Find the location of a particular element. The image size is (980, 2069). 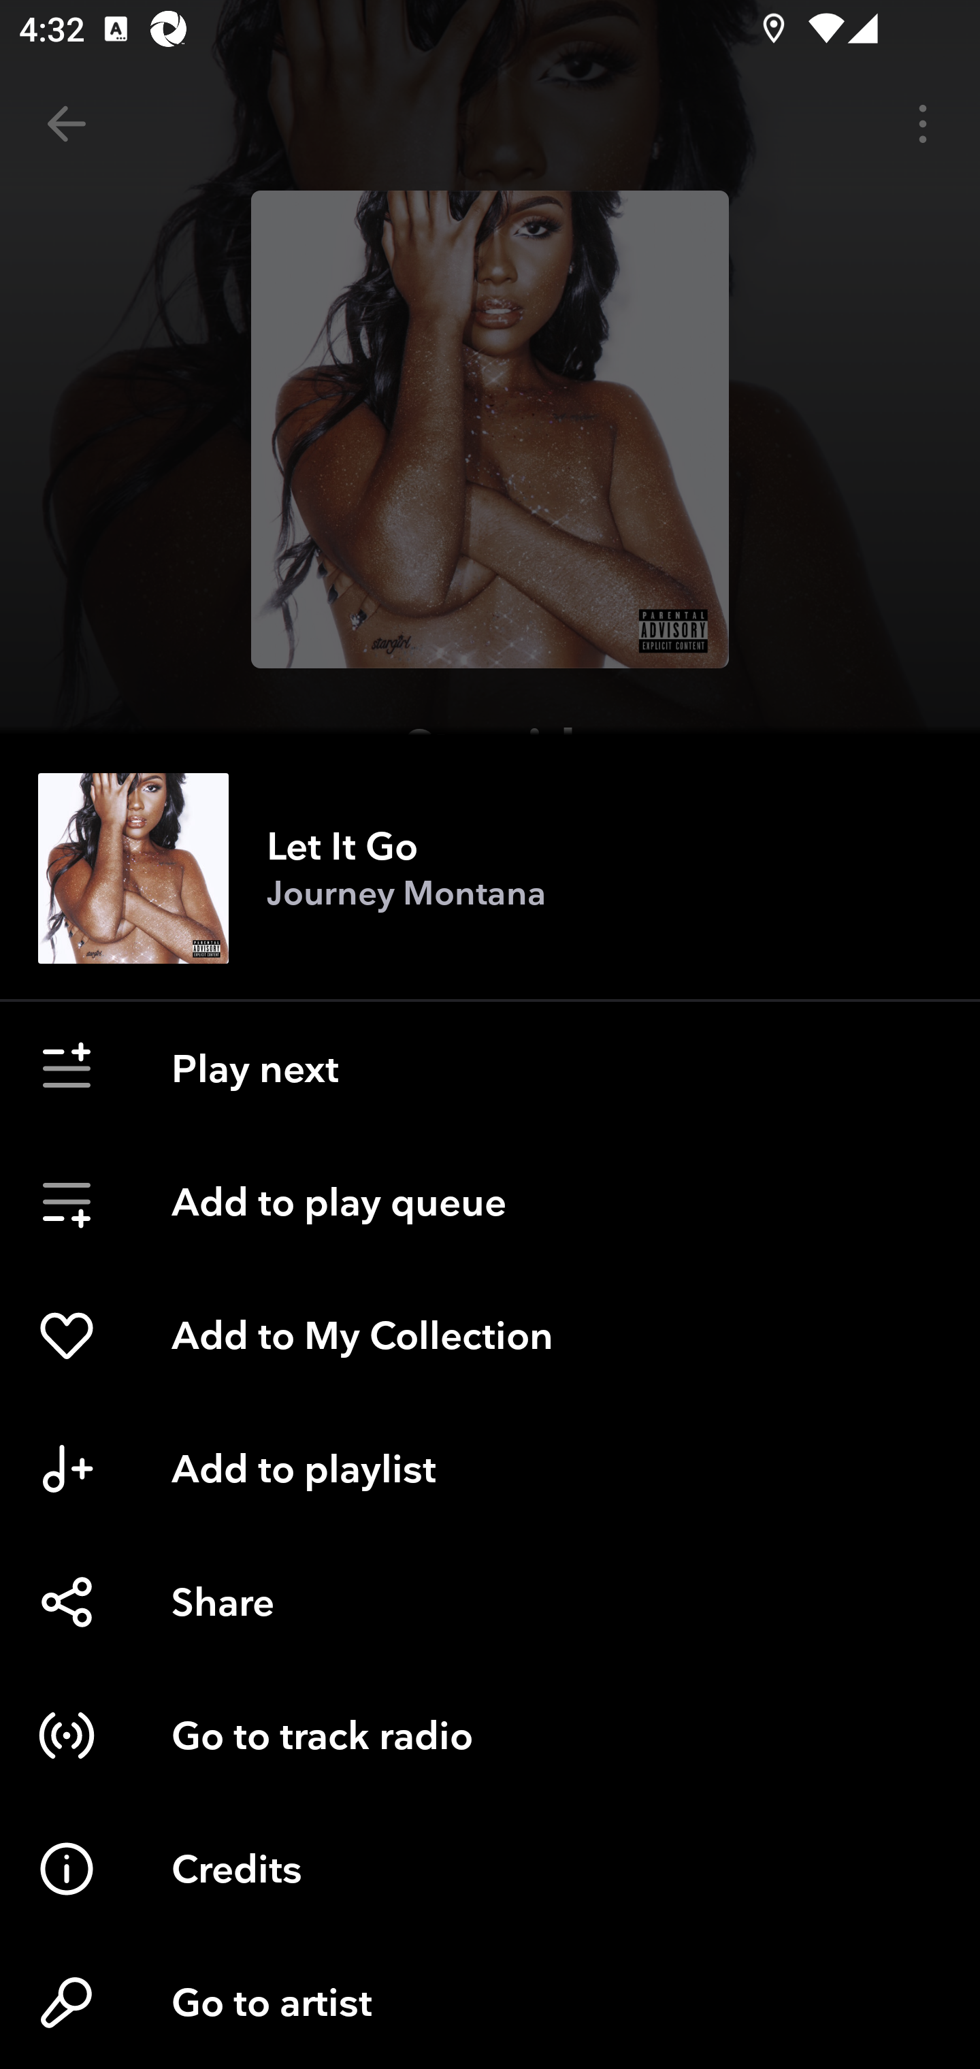

Play next is located at coordinates (490, 1069).